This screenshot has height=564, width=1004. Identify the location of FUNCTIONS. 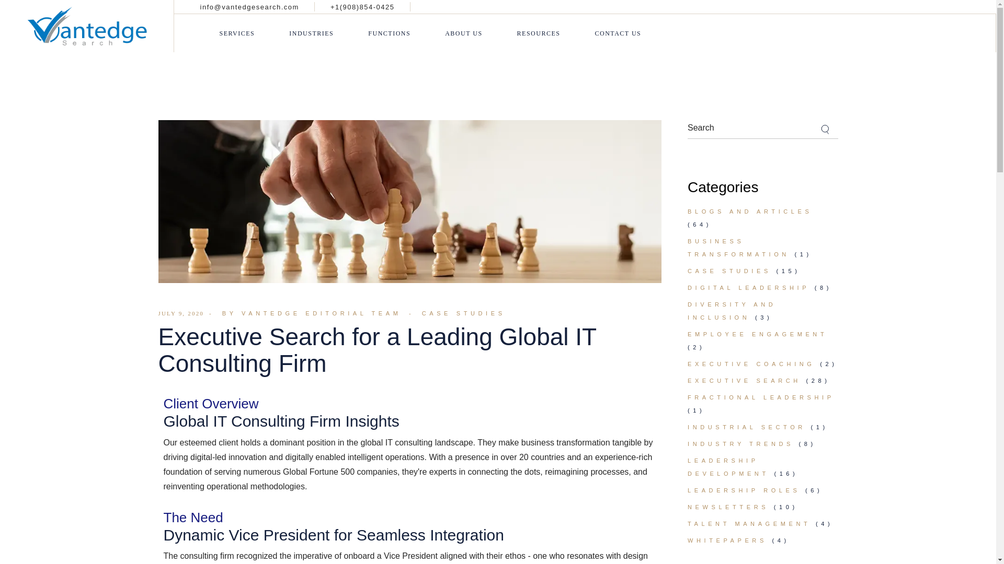
(389, 33).